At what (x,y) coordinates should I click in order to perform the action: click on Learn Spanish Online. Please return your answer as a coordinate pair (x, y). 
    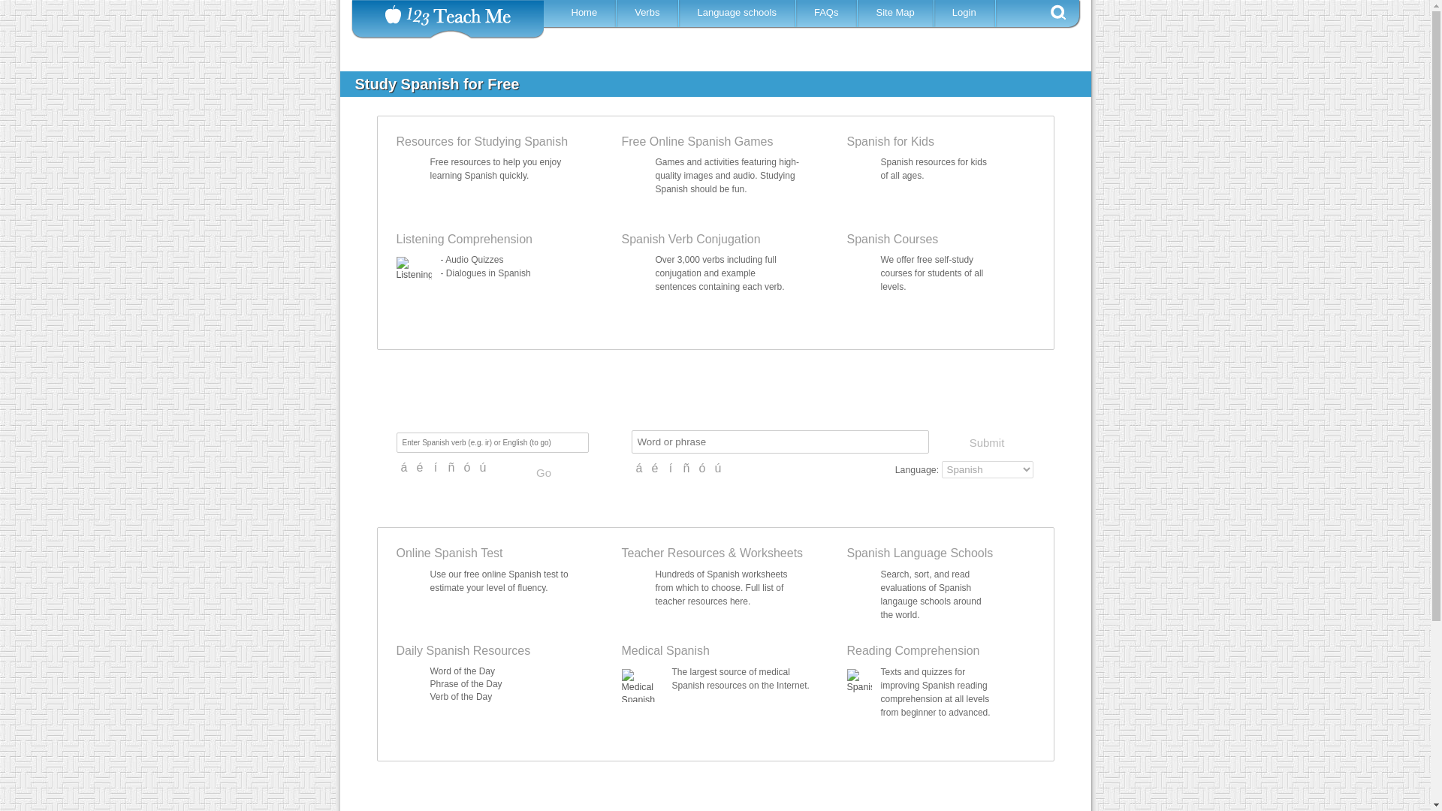
    Looking at the image, I should click on (649, 12).